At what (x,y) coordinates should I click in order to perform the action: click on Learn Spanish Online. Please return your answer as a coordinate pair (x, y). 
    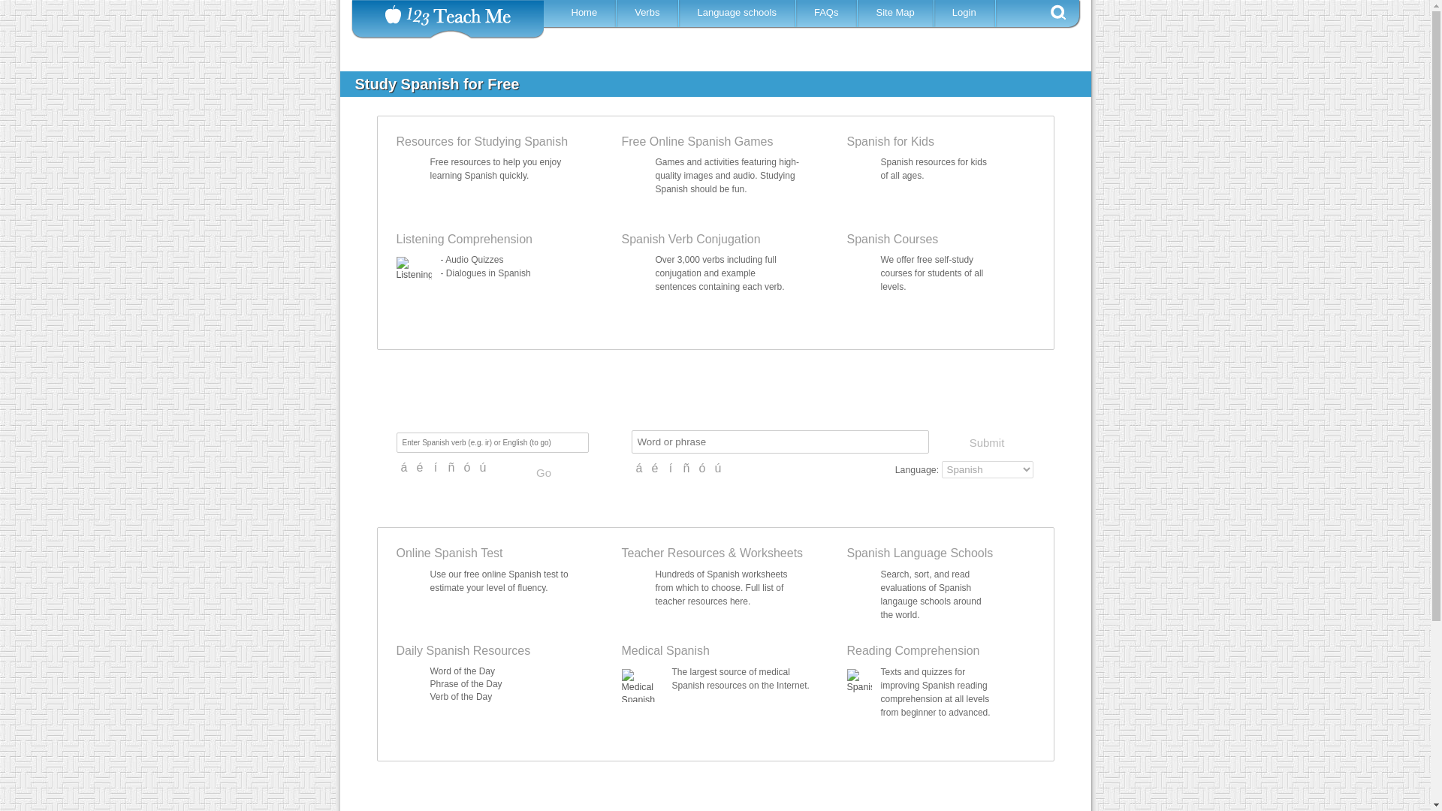
    Looking at the image, I should click on (649, 12).